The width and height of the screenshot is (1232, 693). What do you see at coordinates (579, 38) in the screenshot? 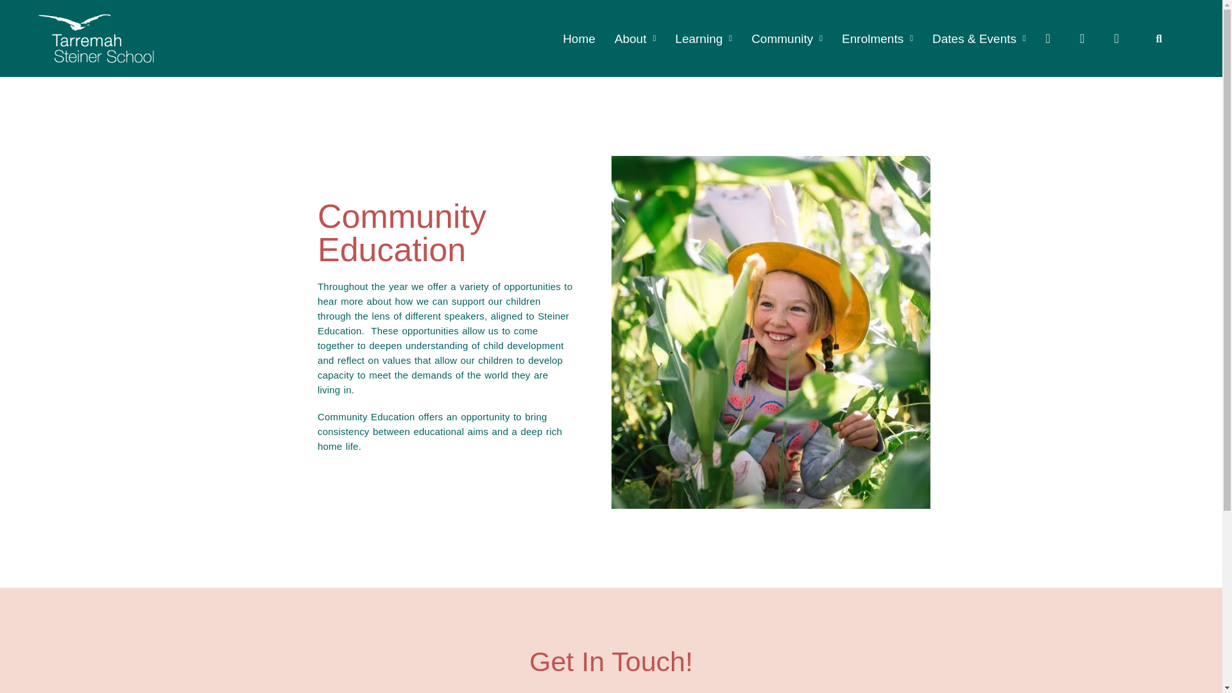
I see `Home` at bounding box center [579, 38].